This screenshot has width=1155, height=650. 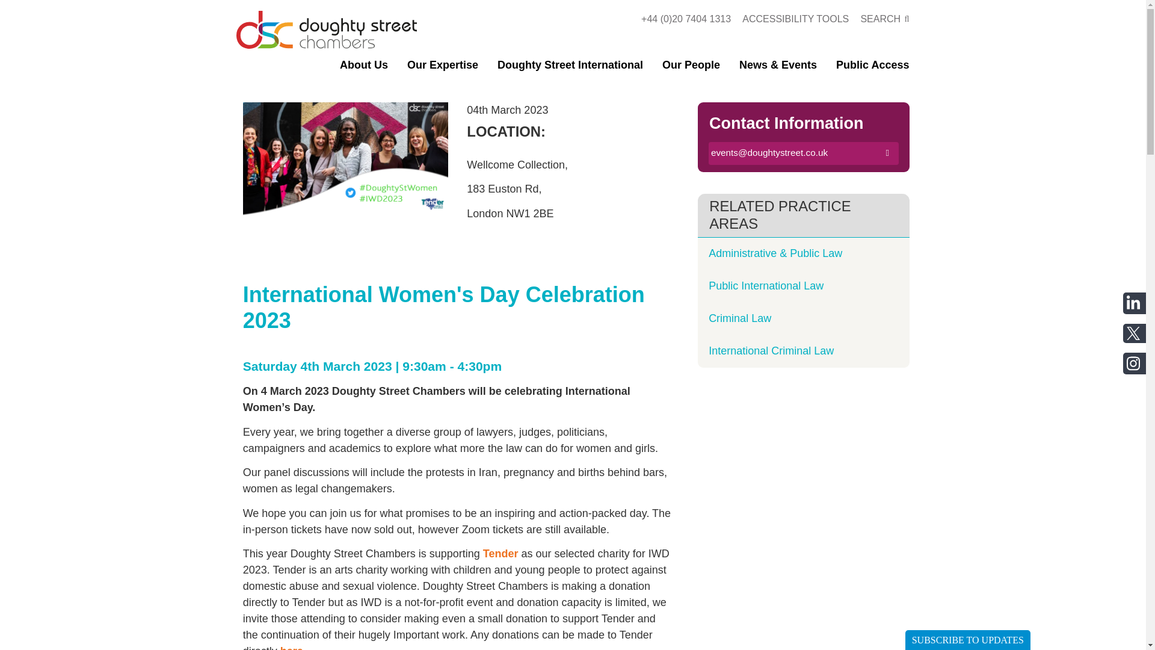 I want to click on About Us, so click(x=363, y=70).